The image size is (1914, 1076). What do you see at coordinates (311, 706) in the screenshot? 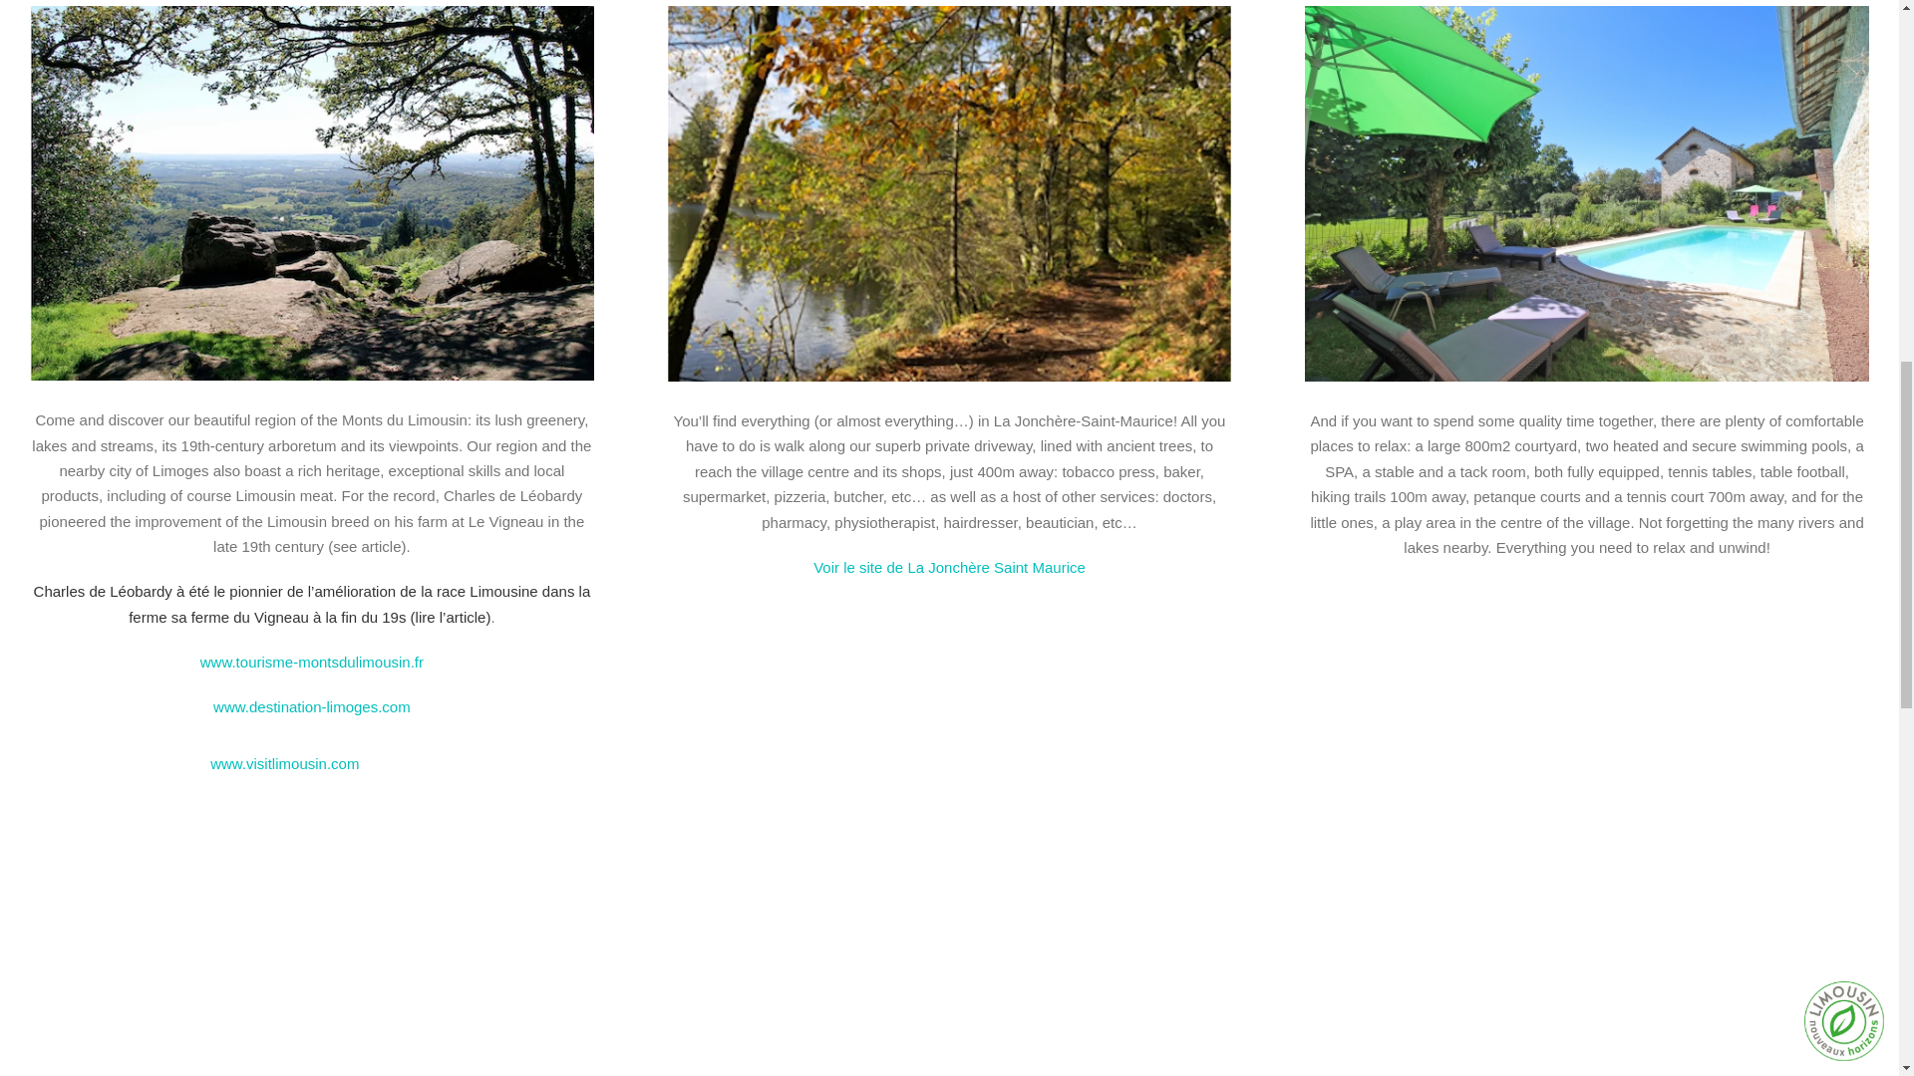
I see `www.destination-limoges.com` at bounding box center [311, 706].